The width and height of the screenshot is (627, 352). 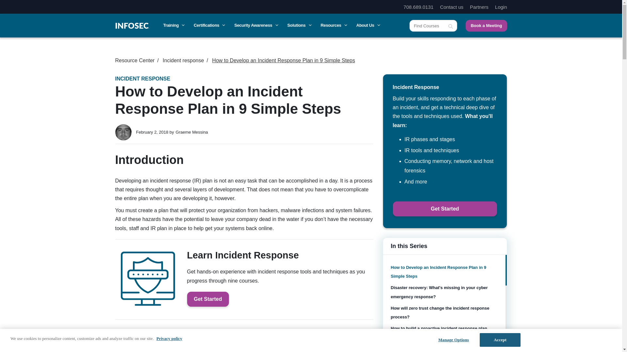 I want to click on 708.689.0131, so click(x=419, y=7).